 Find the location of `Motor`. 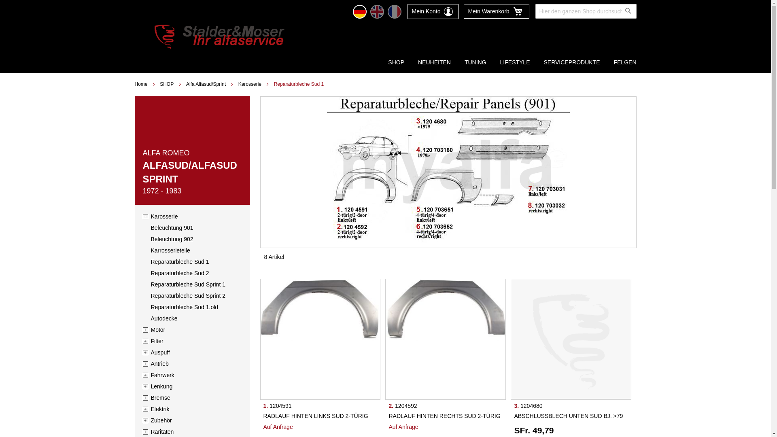

Motor is located at coordinates (158, 330).